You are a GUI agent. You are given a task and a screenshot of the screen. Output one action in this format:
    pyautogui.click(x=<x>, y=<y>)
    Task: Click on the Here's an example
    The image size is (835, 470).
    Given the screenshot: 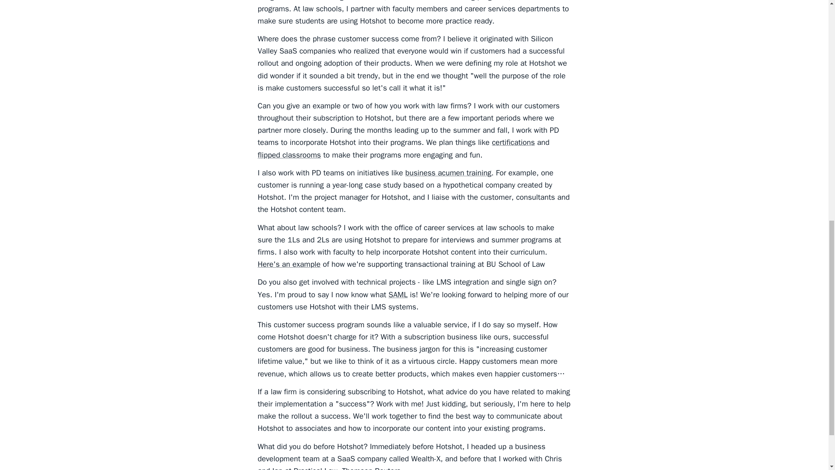 What is the action you would take?
    pyautogui.click(x=288, y=264)
    